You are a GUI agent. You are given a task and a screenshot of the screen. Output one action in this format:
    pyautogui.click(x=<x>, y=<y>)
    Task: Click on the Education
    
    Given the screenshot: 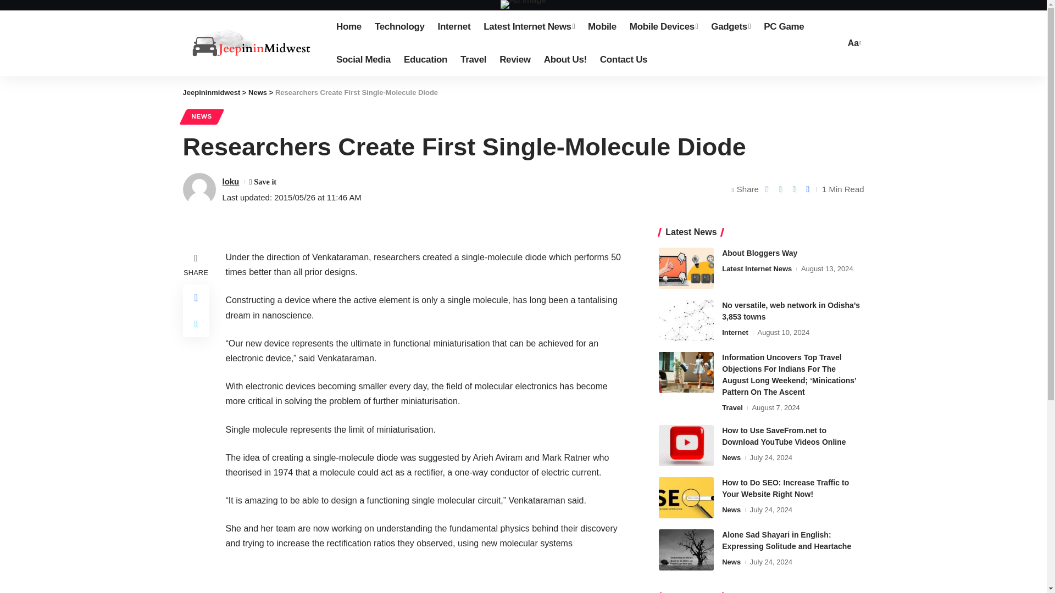 What is the action you would take?
    pyautogui.click(x=425, y=59)
    